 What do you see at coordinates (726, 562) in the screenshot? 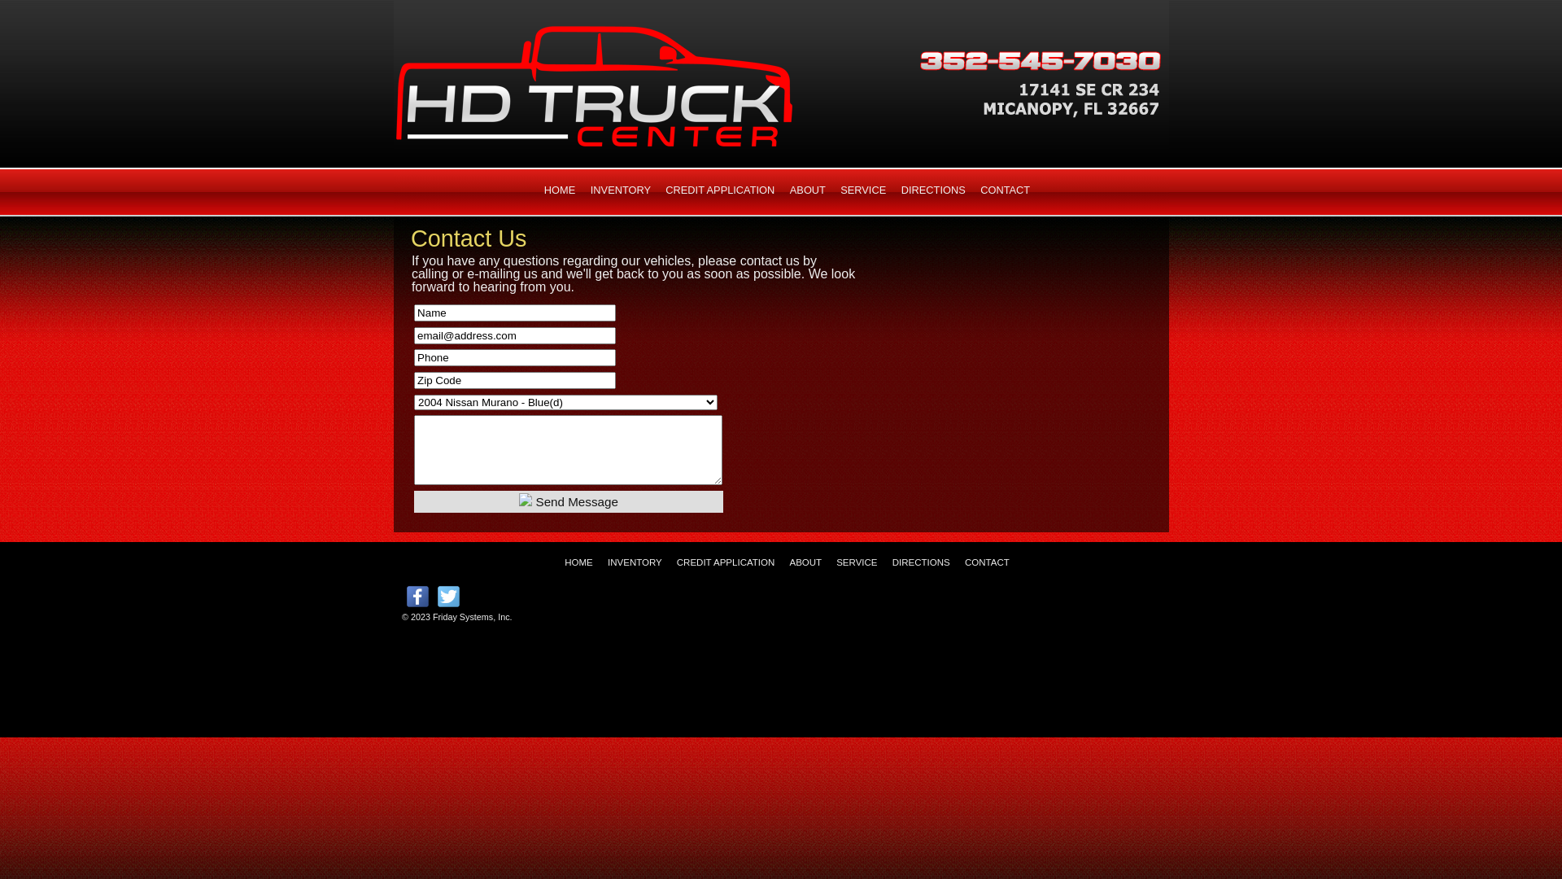
I see `CREDIT APPLICATION` at bounding box center [726, 562].